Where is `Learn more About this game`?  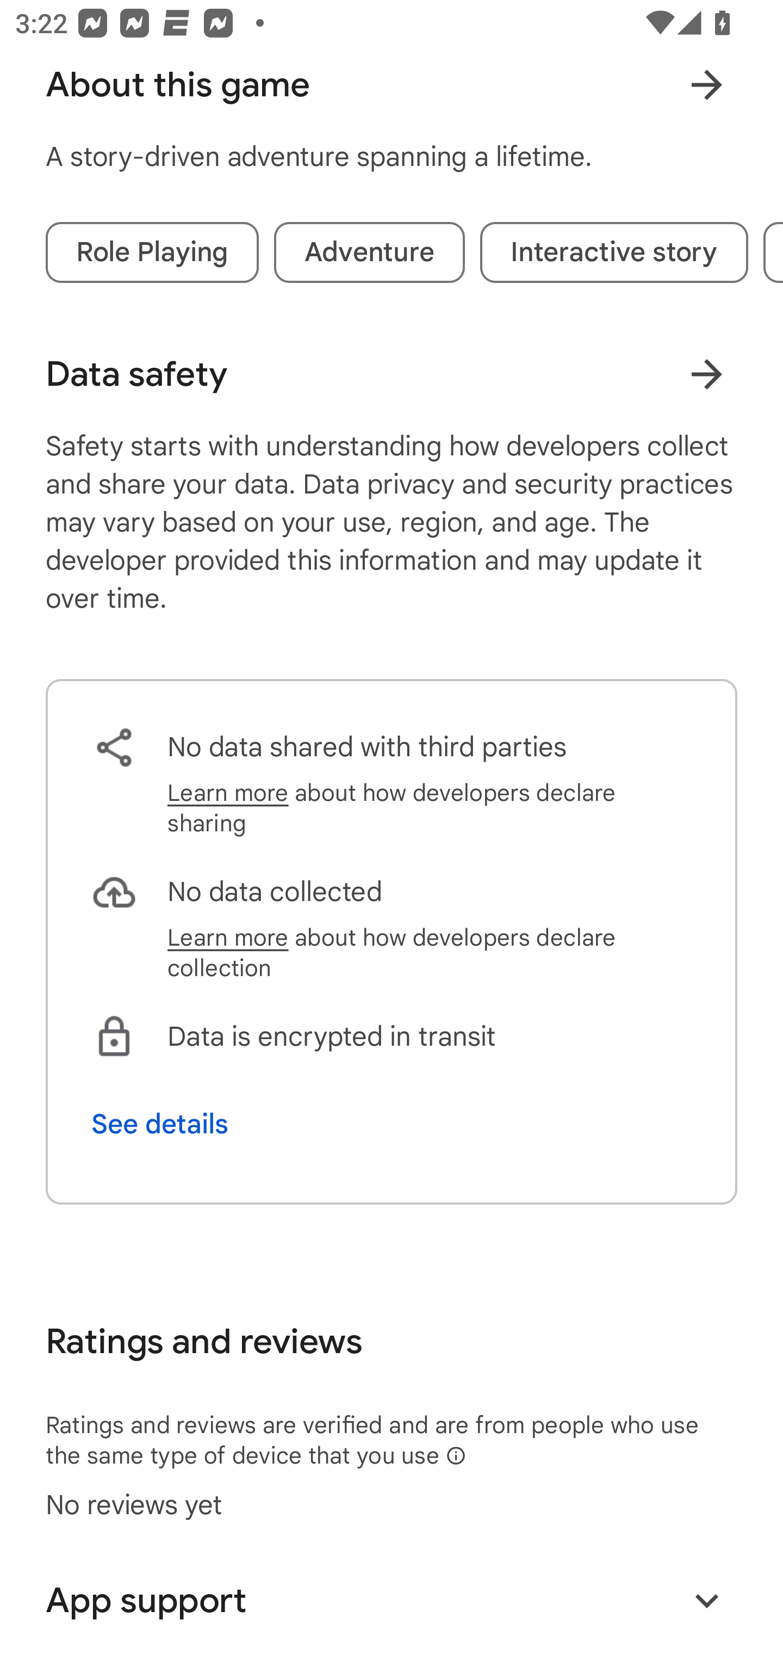 Learn more About this game is located at coordinates (706, 85).